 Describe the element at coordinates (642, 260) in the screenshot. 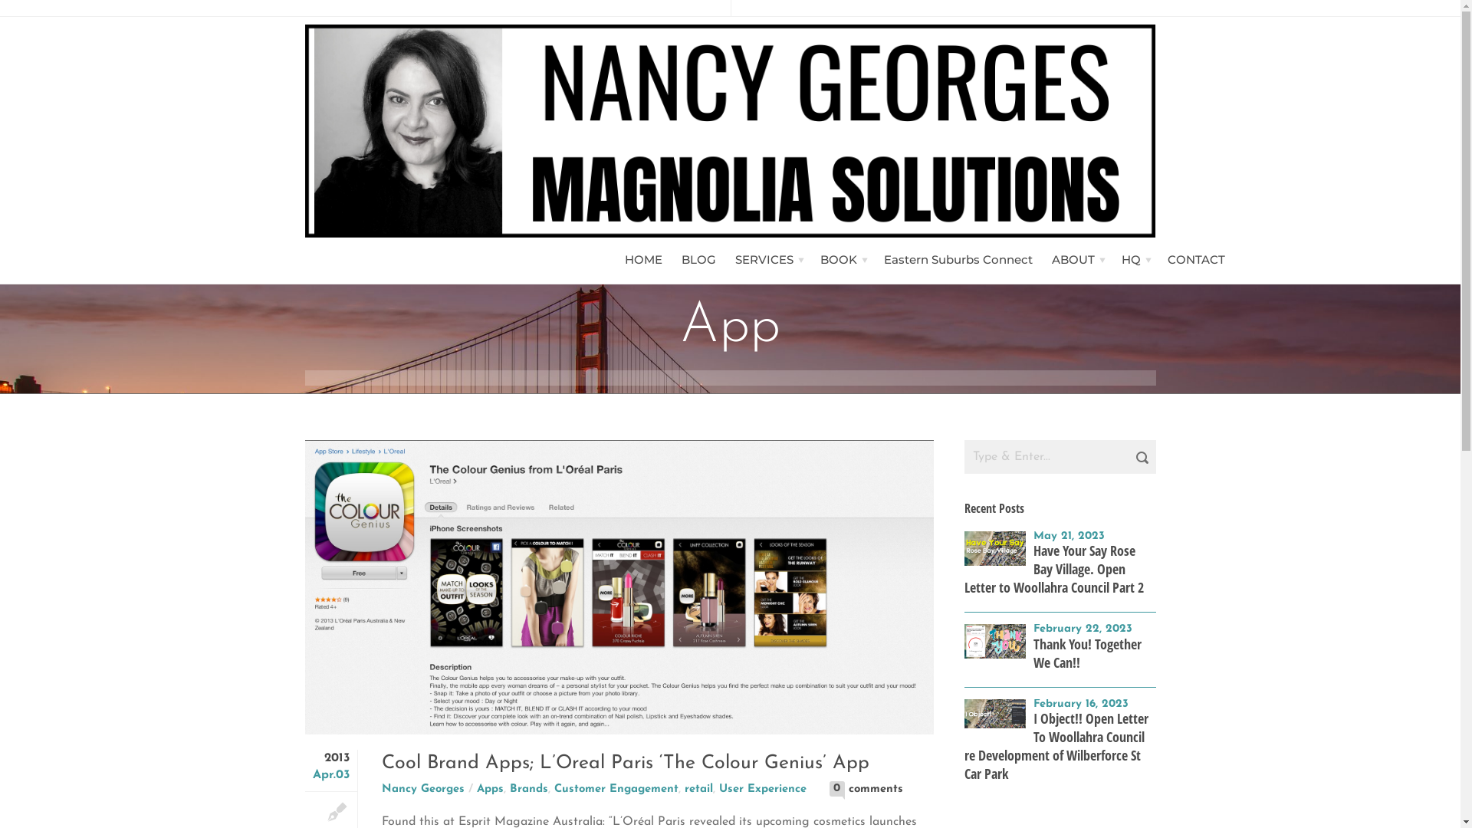

I see `HOME` at that location.